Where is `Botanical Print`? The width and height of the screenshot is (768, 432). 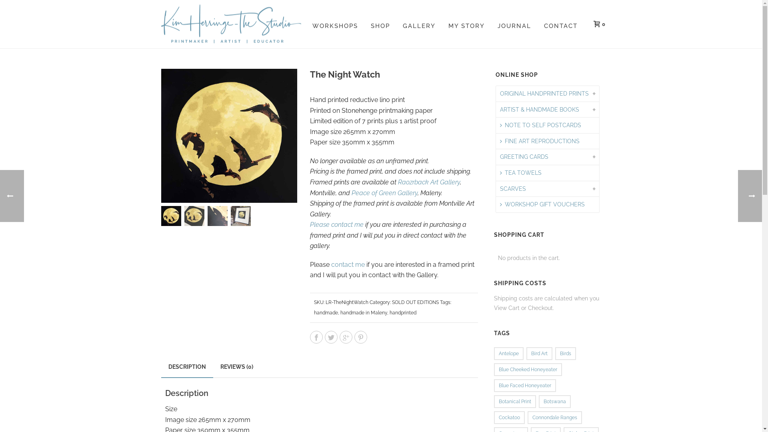
Botanical Print is located at coordinates (515, 402).